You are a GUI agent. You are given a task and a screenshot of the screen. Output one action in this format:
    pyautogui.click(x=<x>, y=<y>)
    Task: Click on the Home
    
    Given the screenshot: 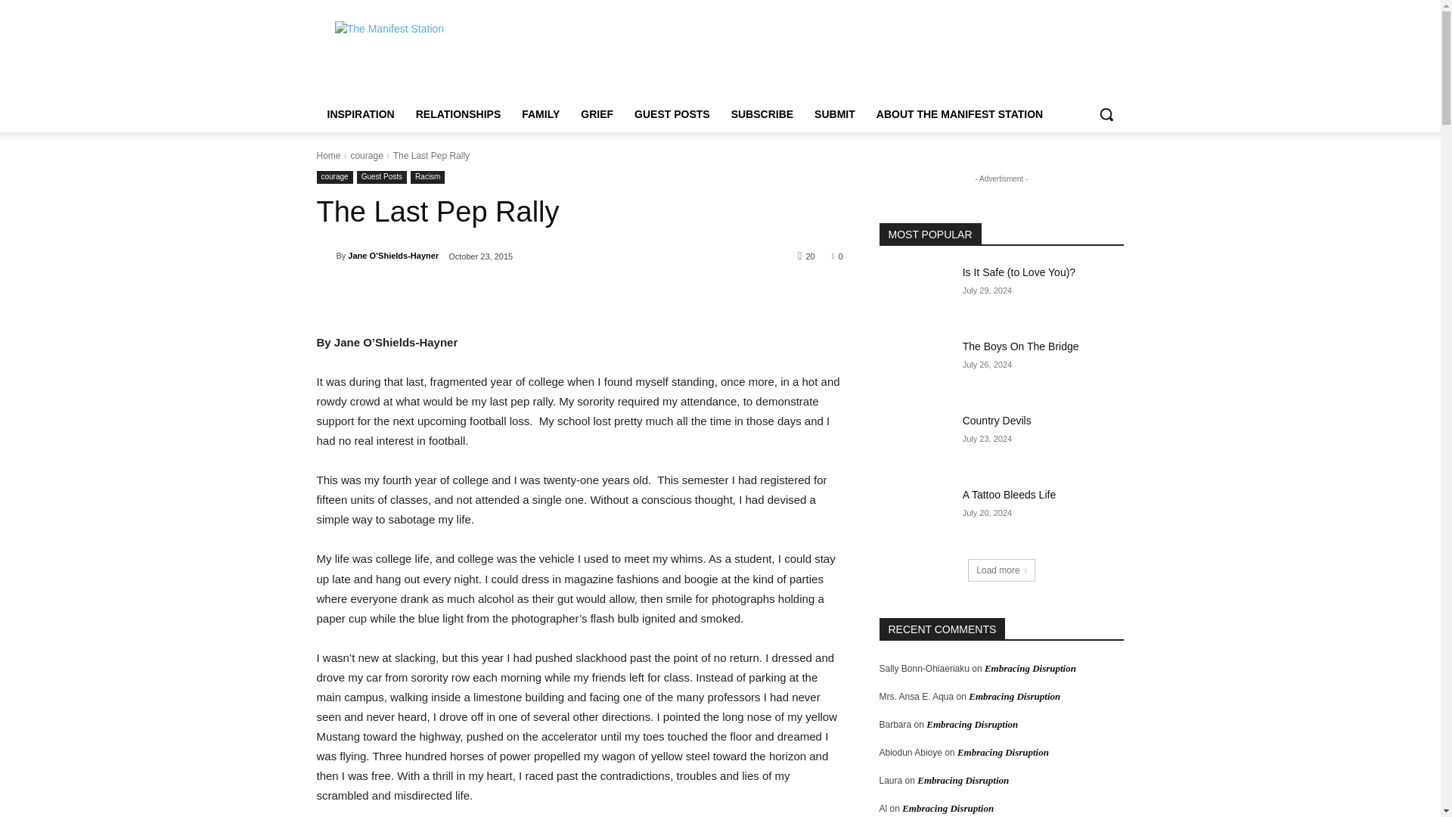 What is the action you would take?
    pyautogui.click(x=328, y=155)
    